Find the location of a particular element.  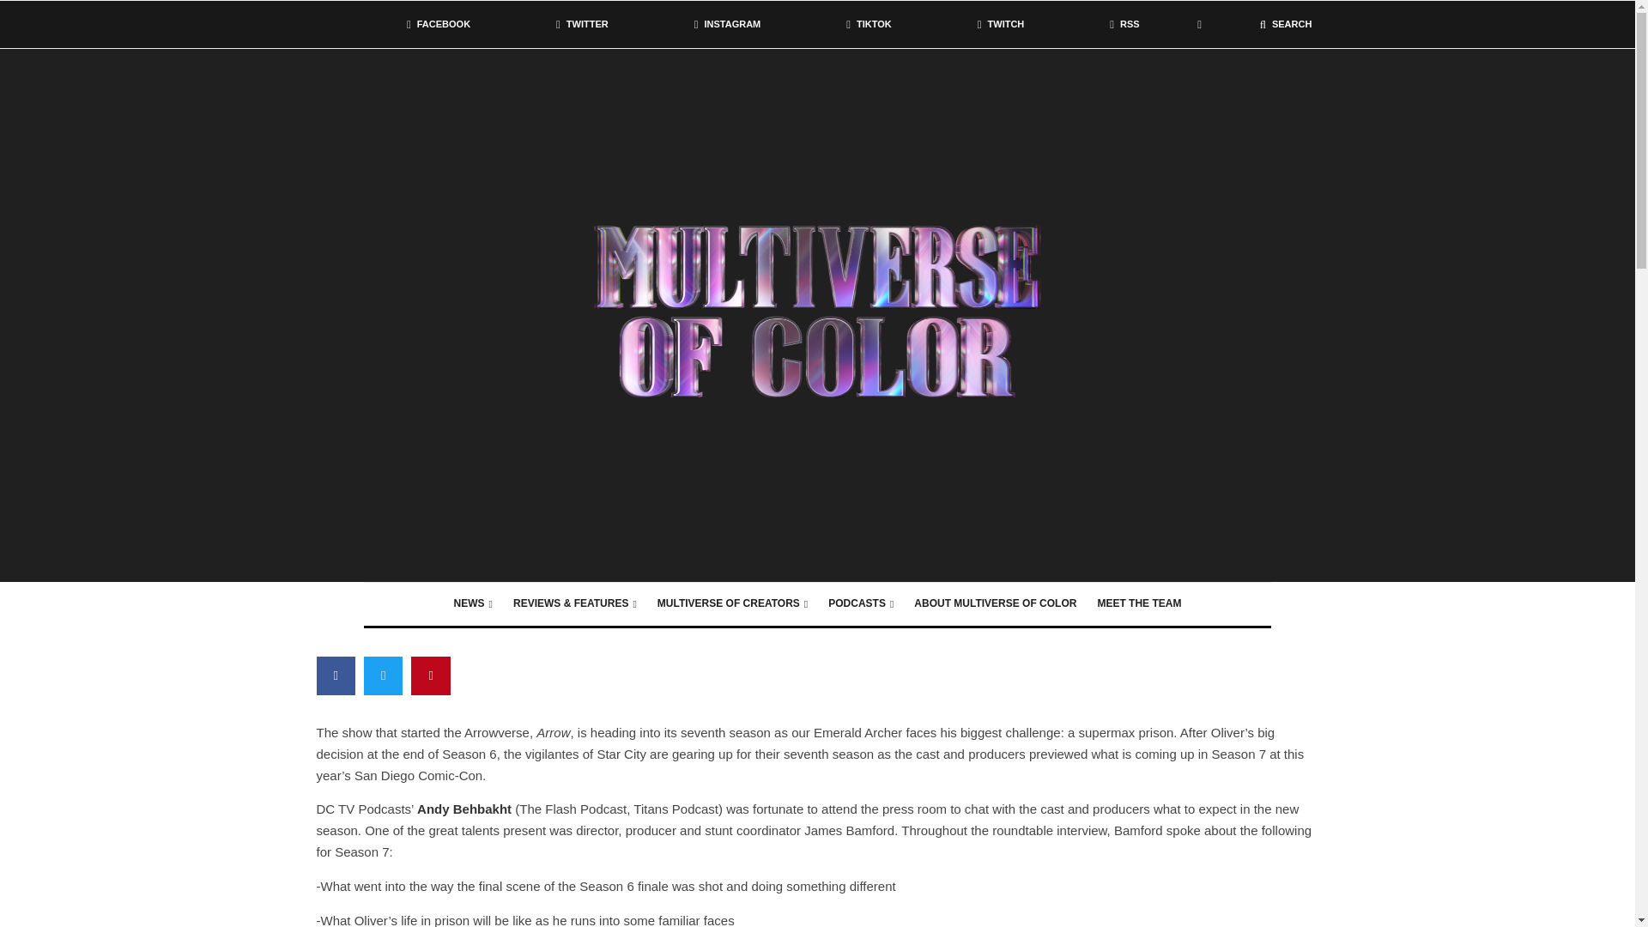

SEARCH is located at coordinates (1286, 24).